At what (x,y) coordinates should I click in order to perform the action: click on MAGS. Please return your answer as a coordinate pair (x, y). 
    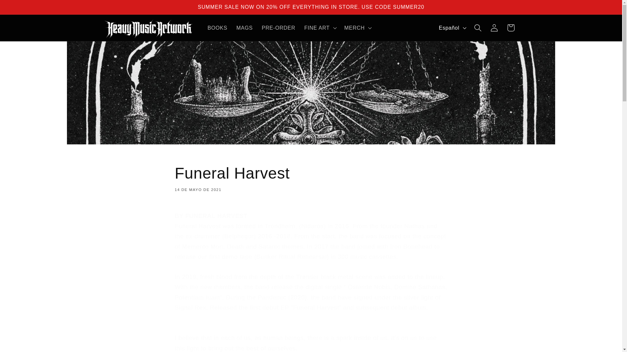
    Looking at the image, I should click on (244, 27).